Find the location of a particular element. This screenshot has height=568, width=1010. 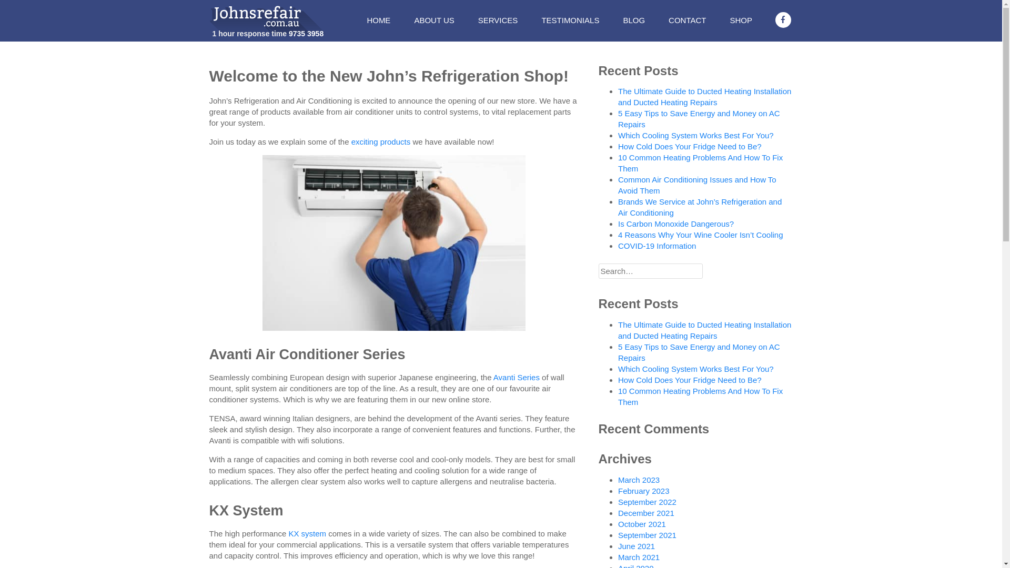

9735 3958 is located at coordinates (306, 34).